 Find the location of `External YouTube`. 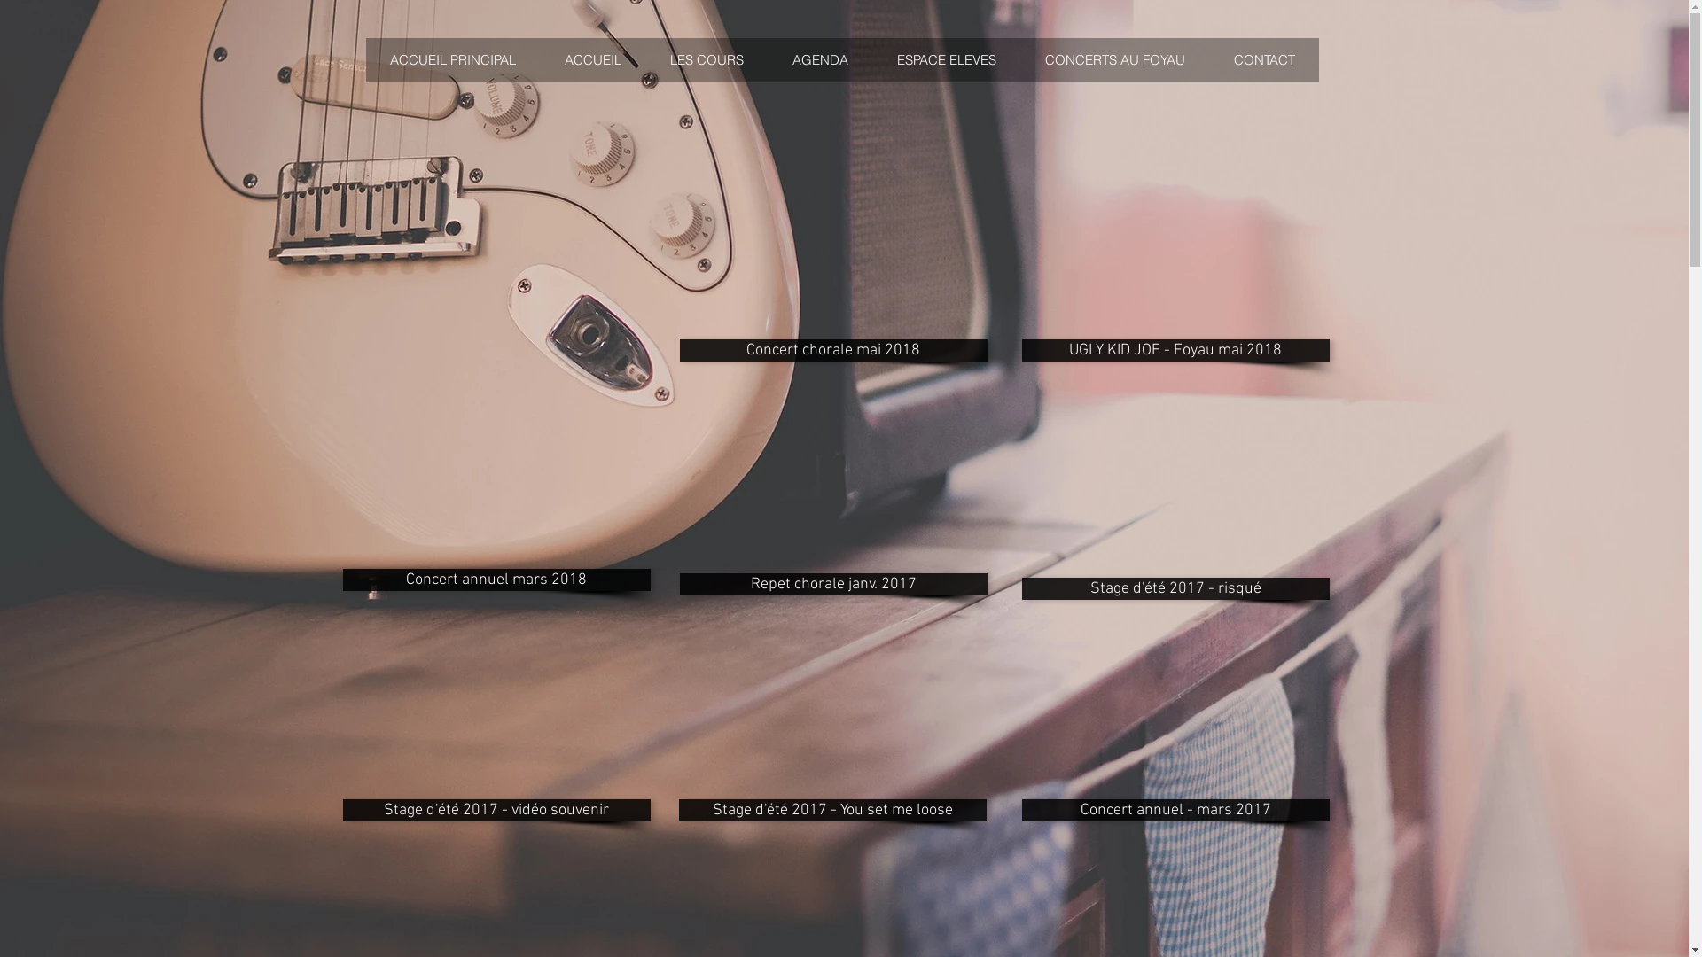

External YouTube is located at coordinates (1175, 711).